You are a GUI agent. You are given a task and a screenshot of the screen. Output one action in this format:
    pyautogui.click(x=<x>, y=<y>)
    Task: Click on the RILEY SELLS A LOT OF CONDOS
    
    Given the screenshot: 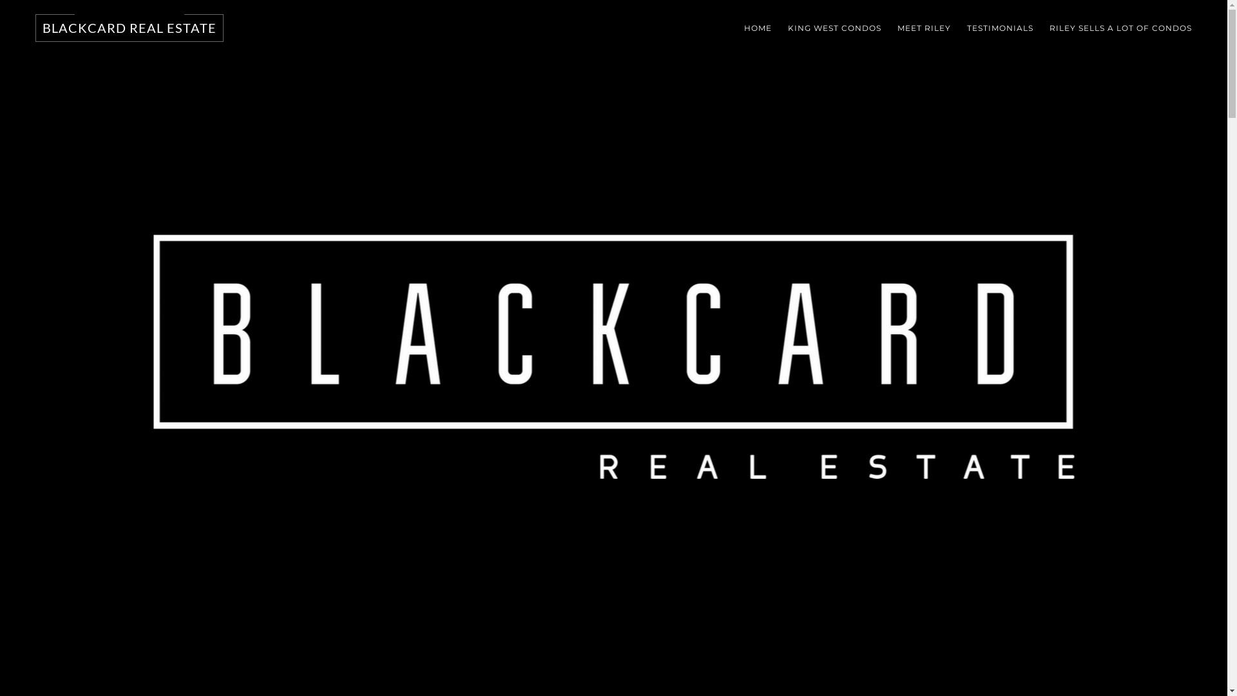 What is the action you would take?
    pyautogui.click(x=1121, y=28)
    